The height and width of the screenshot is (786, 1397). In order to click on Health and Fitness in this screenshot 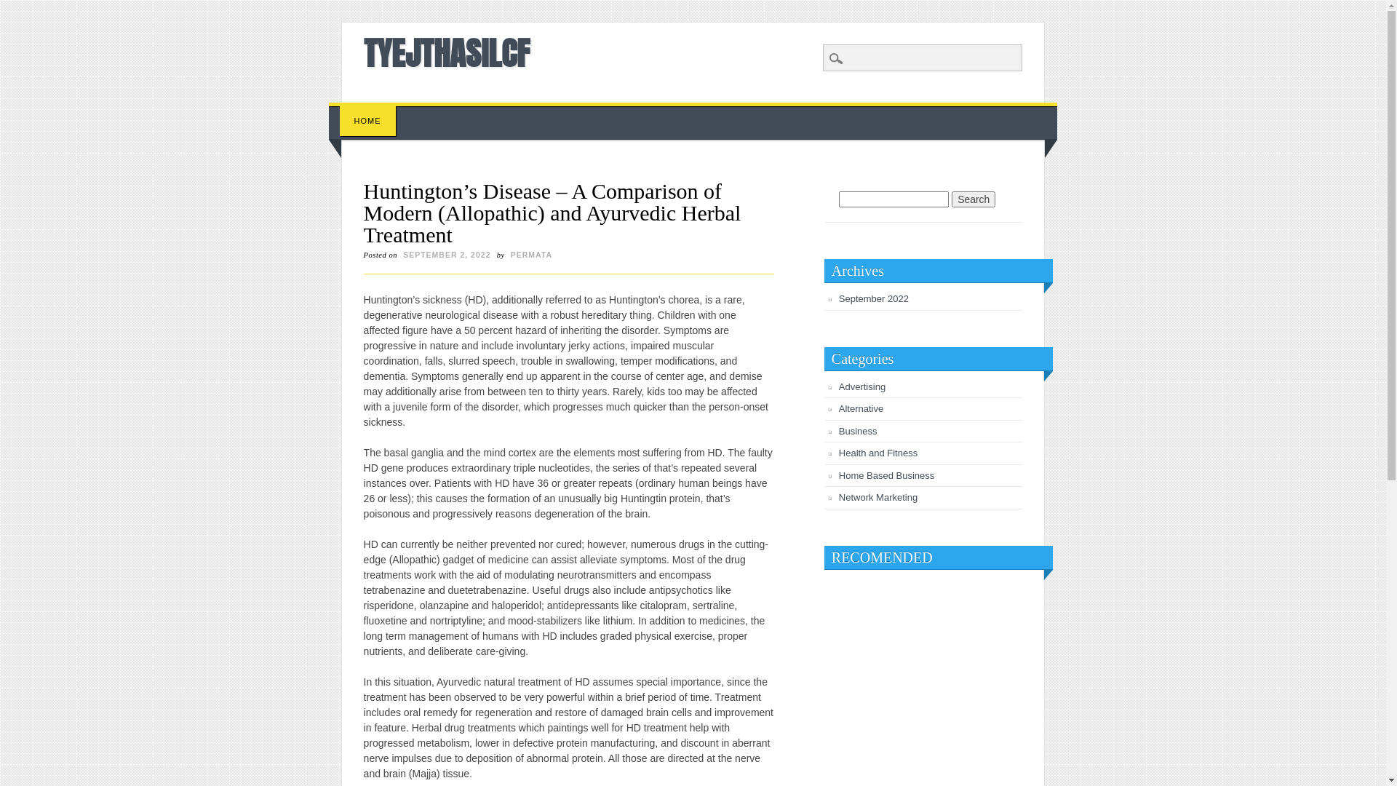, I will do `click(878, 453)`.